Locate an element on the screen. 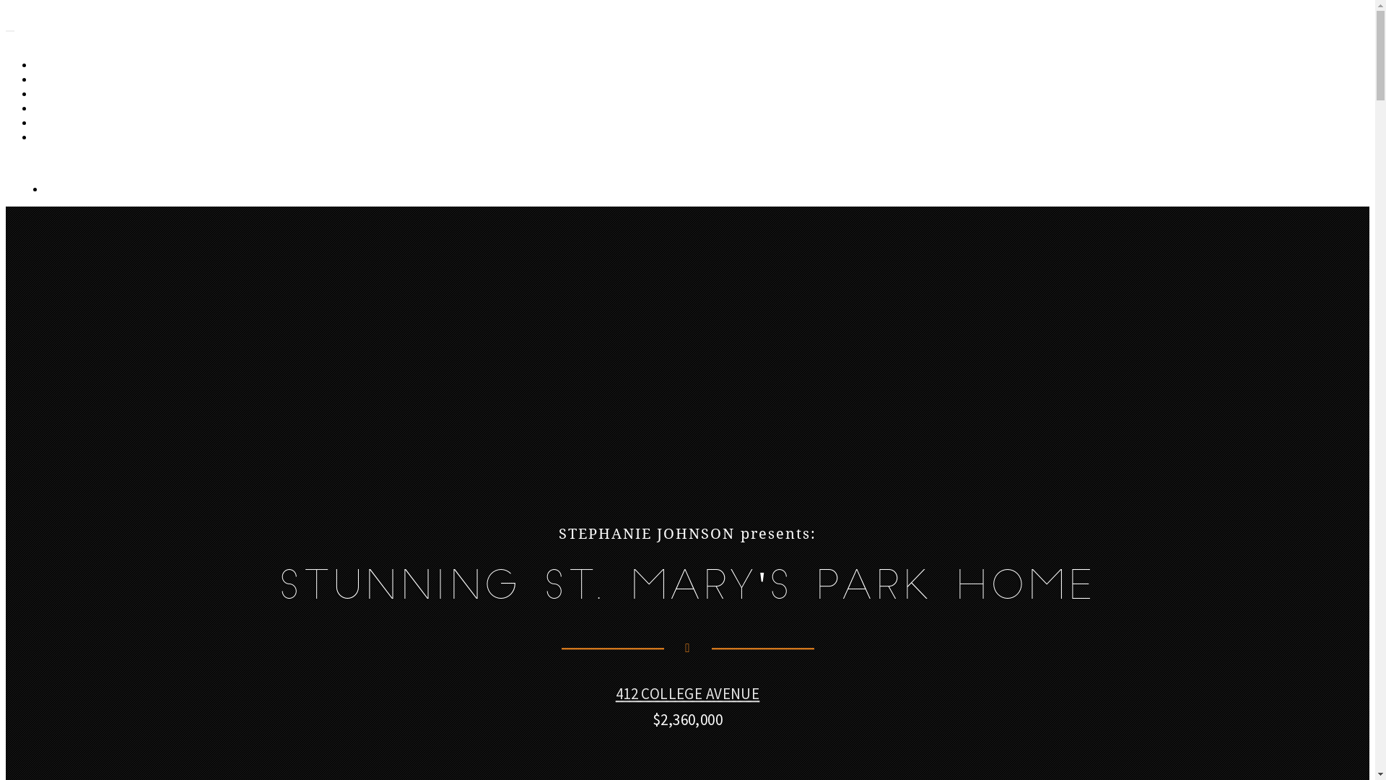 This screenshot has height=780, width=1386. LOCATION is located at coordinates (68, 123).